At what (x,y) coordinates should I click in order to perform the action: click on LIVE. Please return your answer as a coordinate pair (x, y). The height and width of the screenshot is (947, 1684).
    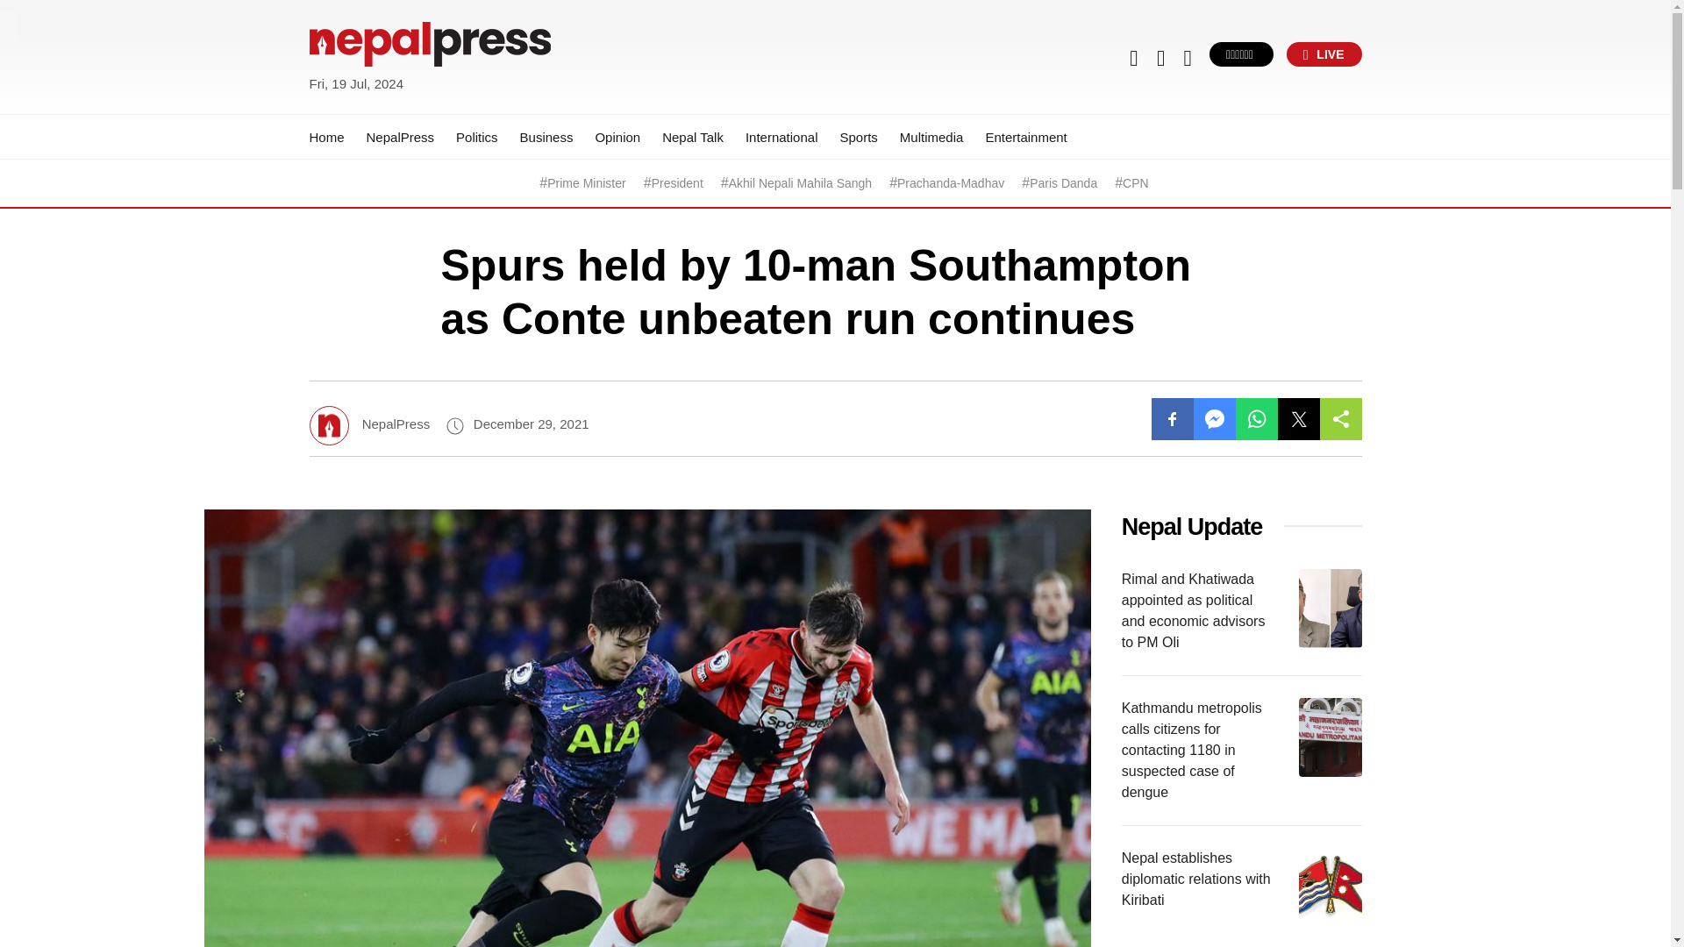
    Looking at the image, I should click on (1324, 53).